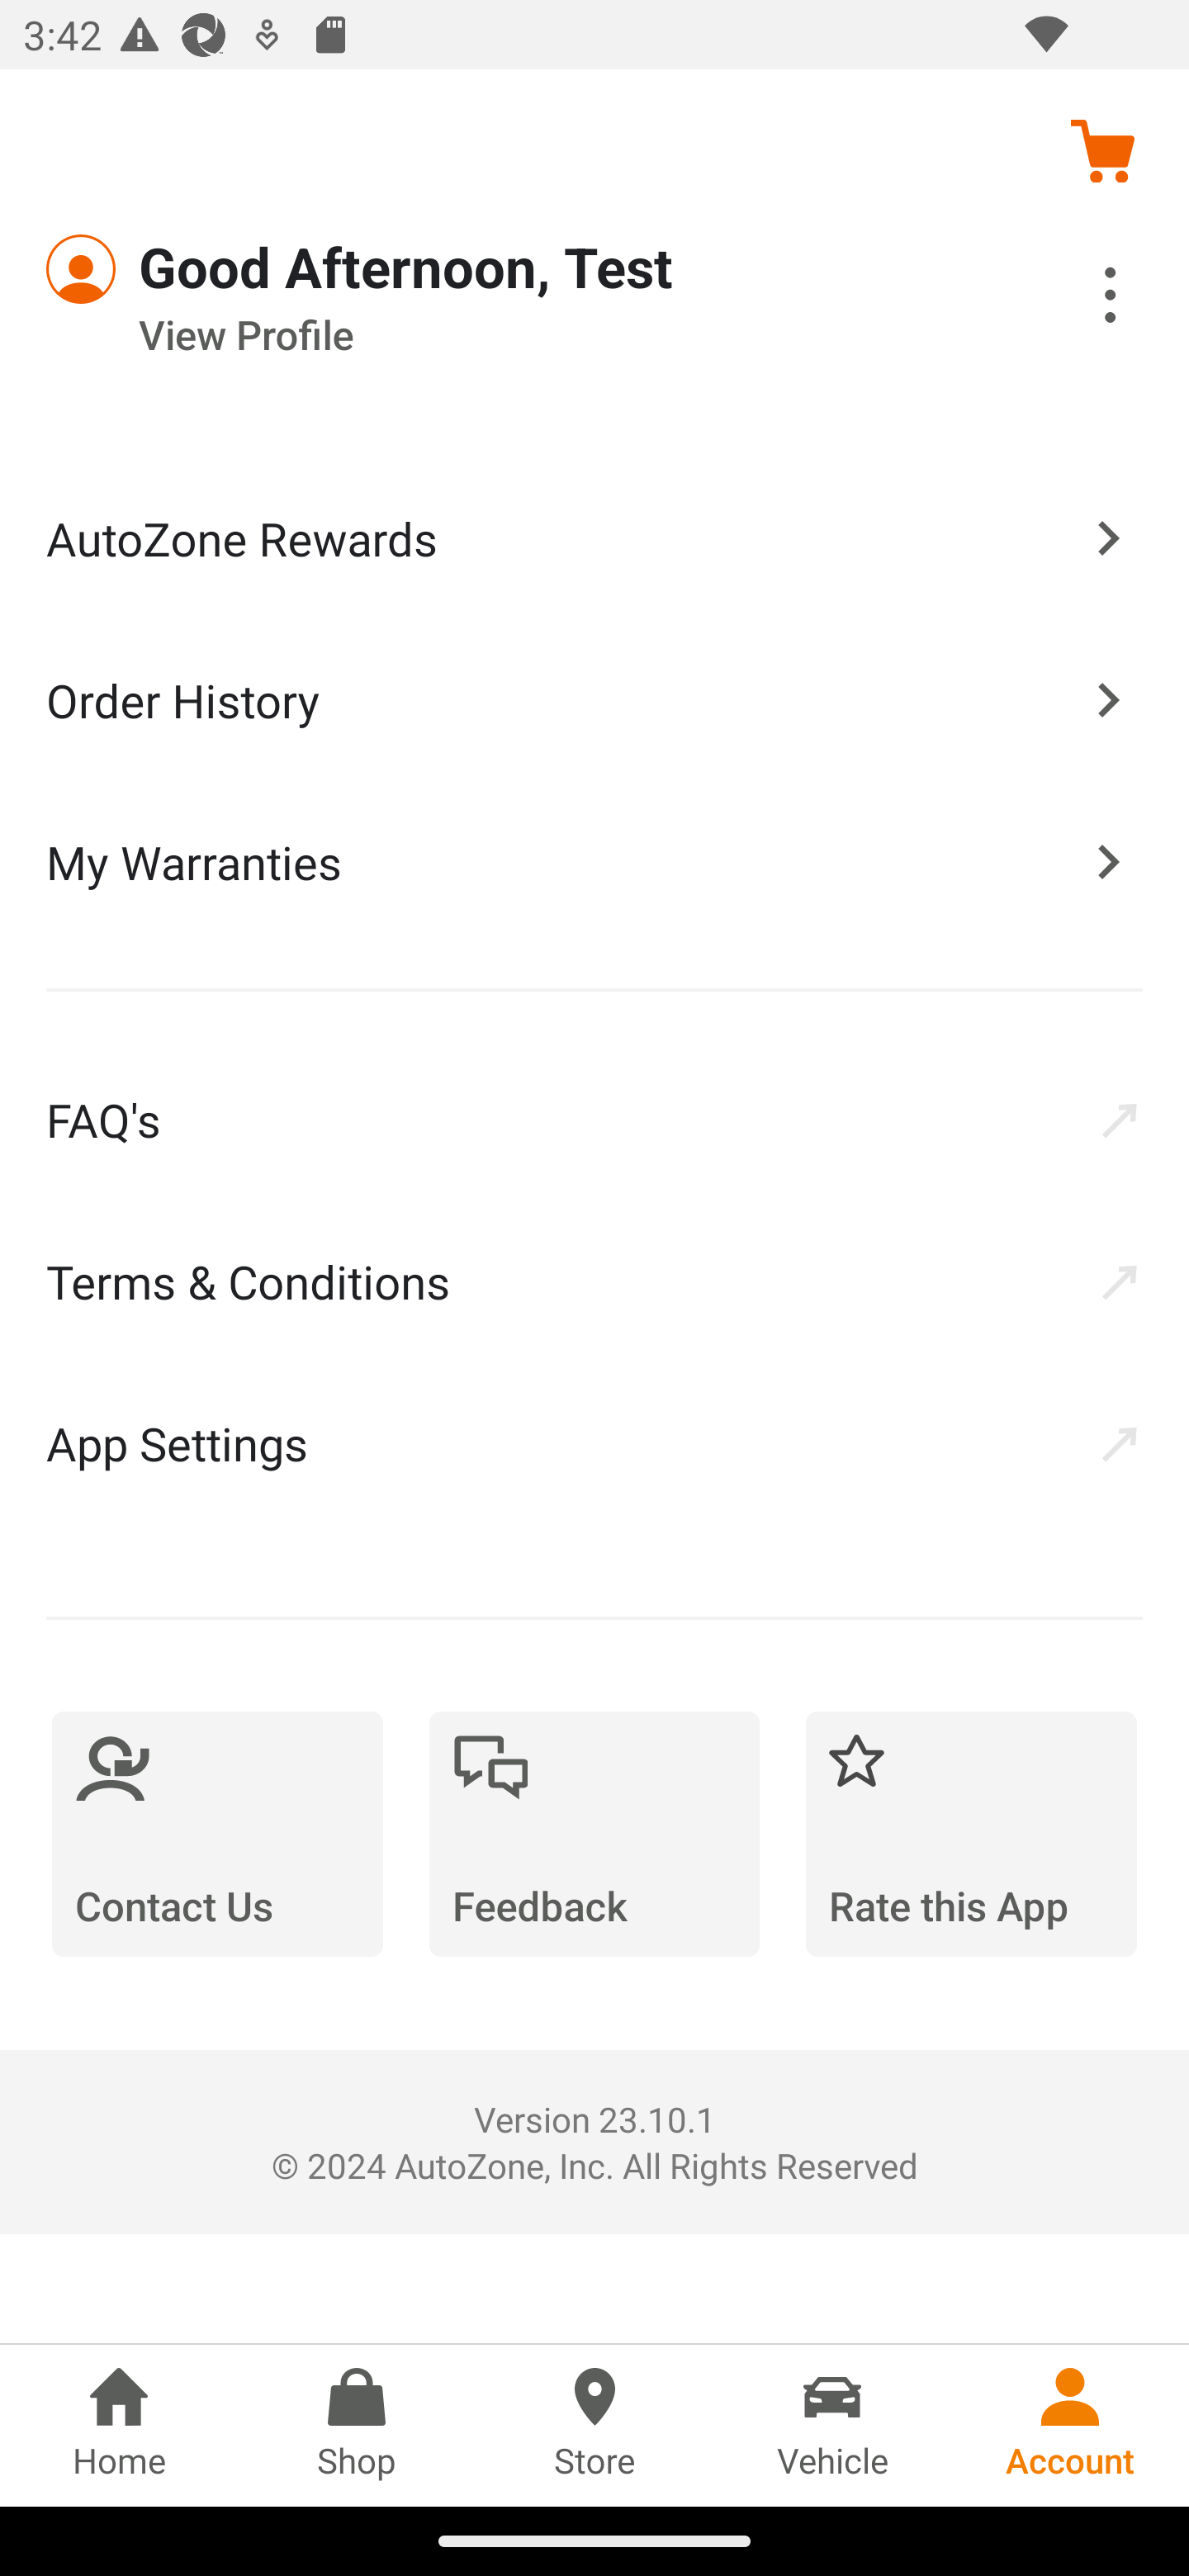 The width and height of the screenshot is (1189, 2576). What do you see at coordinates (594, 1443) in the screenshot?
I see `App Settings ` at bounding box center [594, 1443].